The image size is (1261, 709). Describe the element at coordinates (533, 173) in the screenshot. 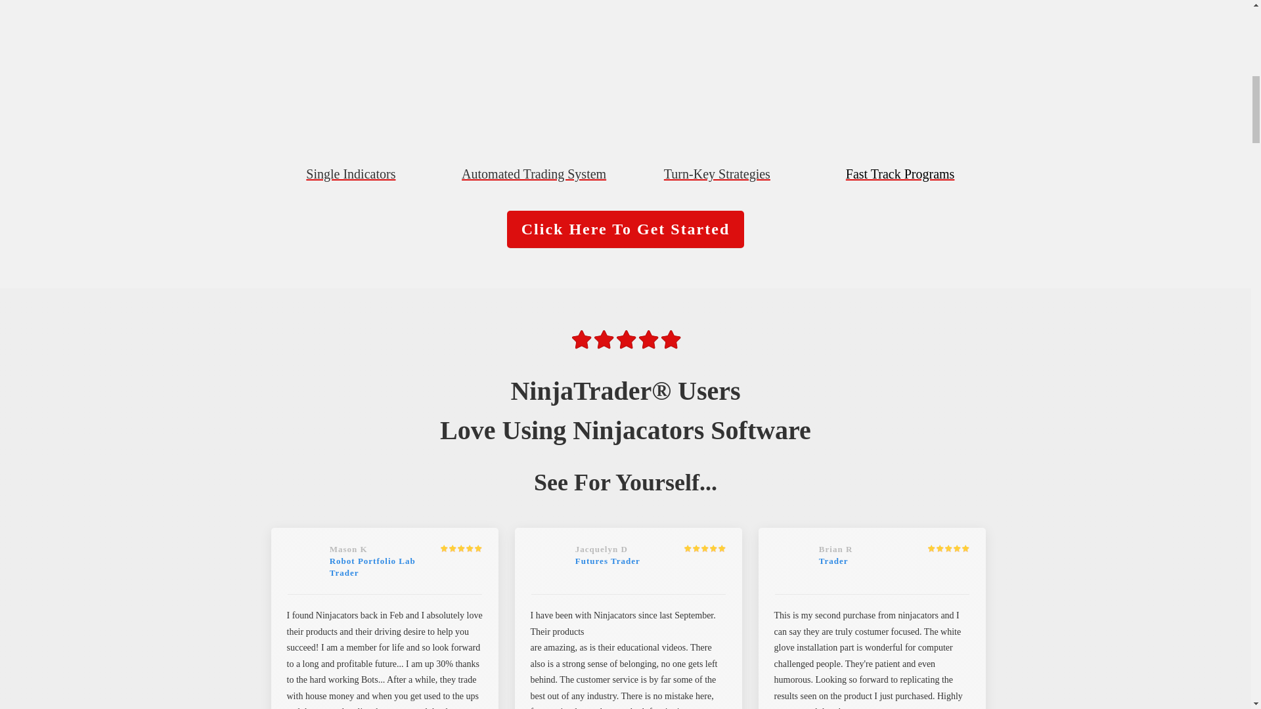

I see `Automated Trading System` at that location.